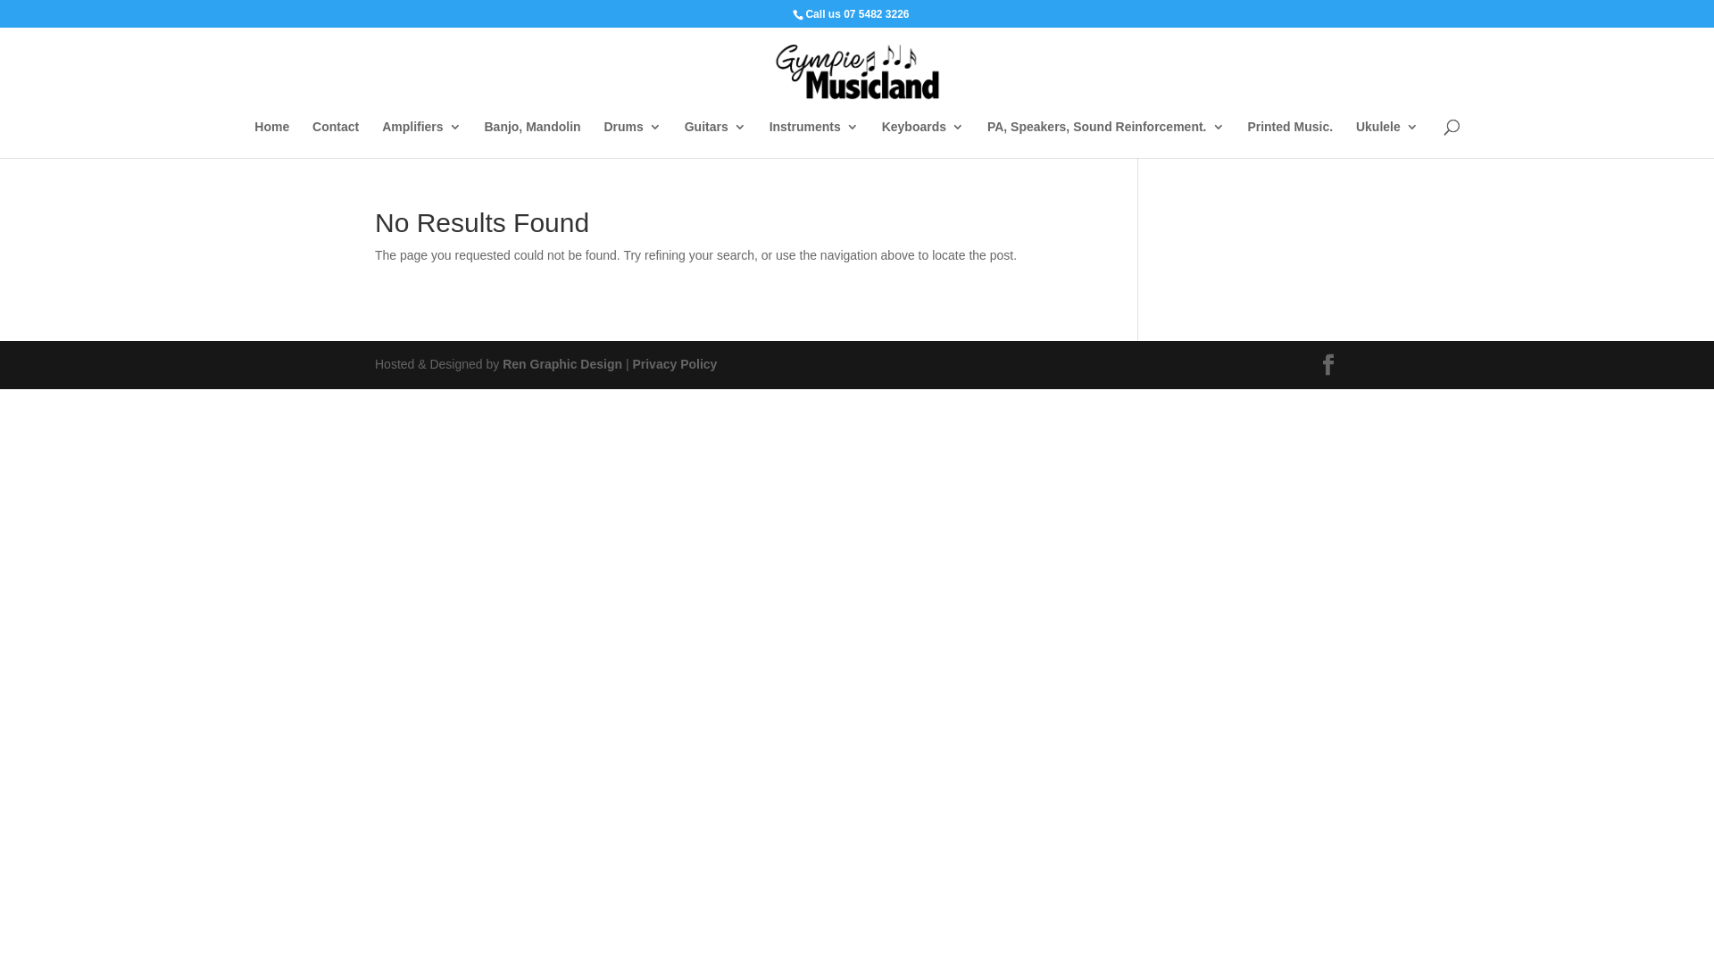 The height and width of the screenshot is (964, 1714). Describe the element at coordinates (814, 139) in the screenshot. I see `Instruments` at that location.